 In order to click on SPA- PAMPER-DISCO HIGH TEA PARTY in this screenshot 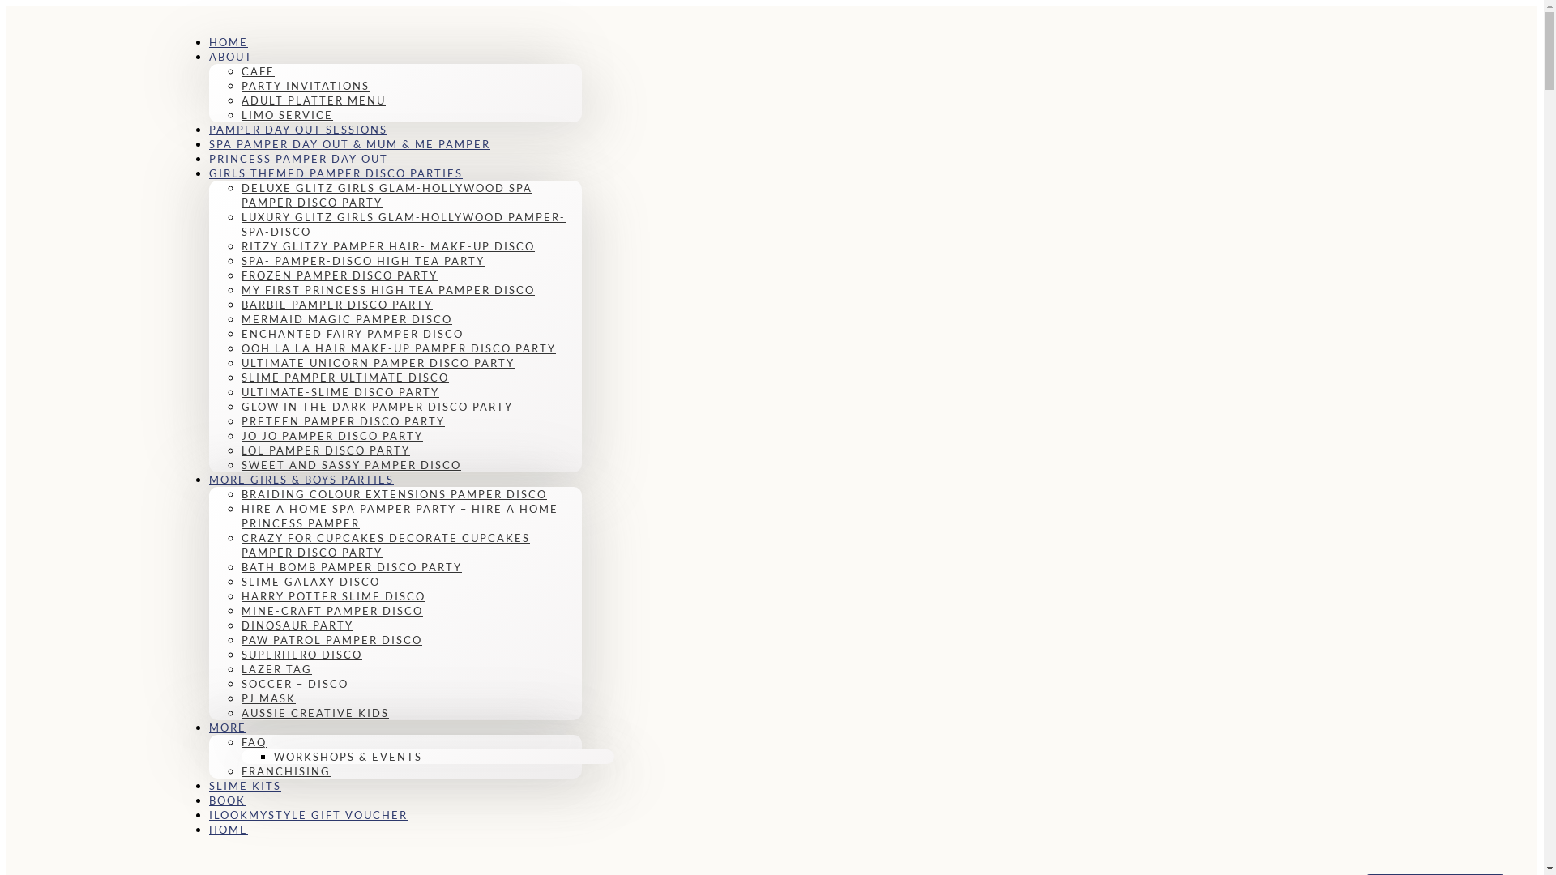, I will do `click(363, 261)`.